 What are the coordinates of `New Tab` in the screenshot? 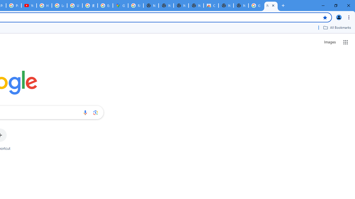 It's located at (241, 6).